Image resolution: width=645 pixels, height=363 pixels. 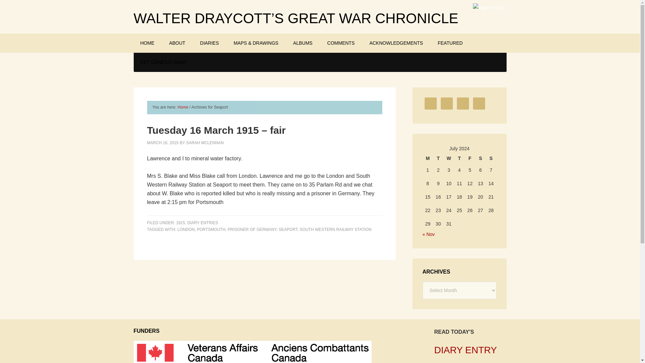 I want to click on DIARIES, so click(x=210, y=43).